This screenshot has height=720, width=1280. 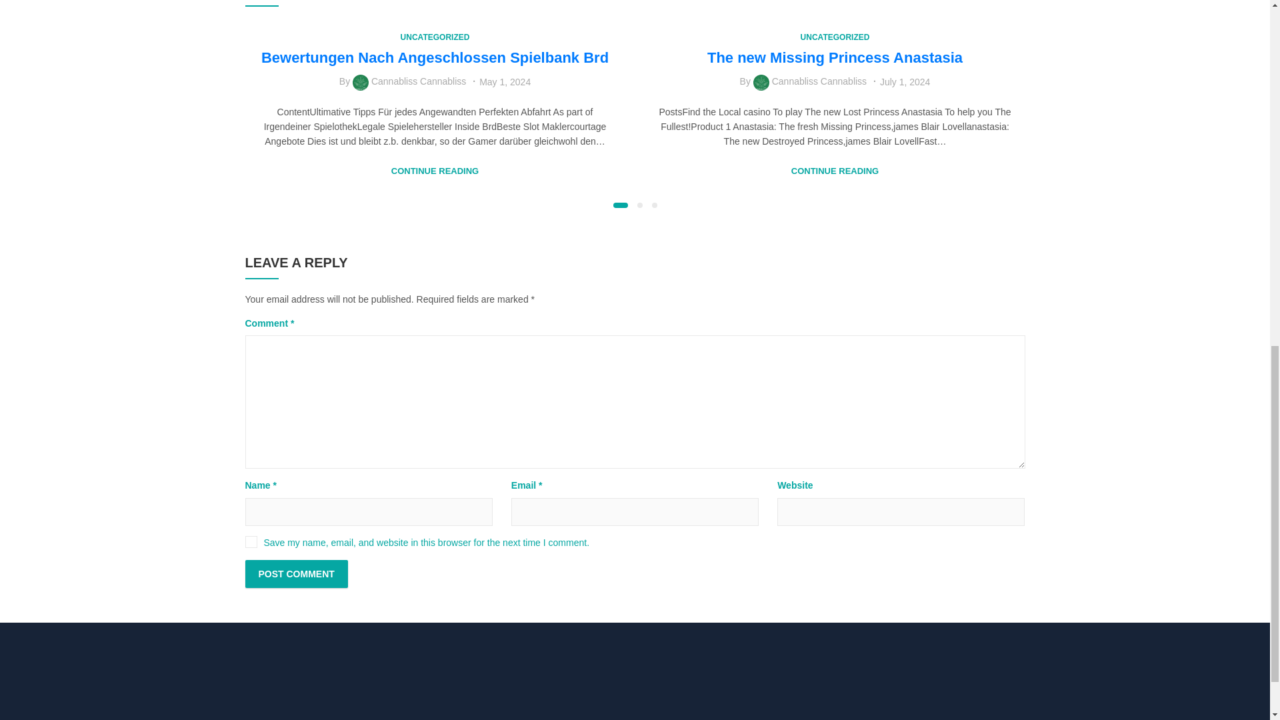 I want to click on Bewertungen Nach Angeschlossen Spielbank Brd, so click(x=435, y=57).